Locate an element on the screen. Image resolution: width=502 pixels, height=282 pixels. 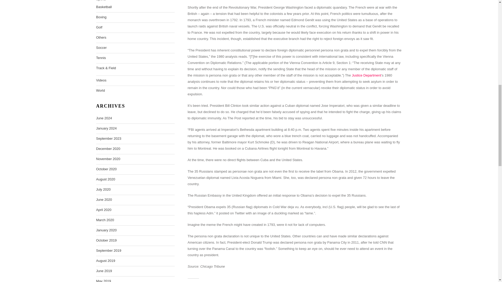
Justice Department is located at coordinates (366, 75).